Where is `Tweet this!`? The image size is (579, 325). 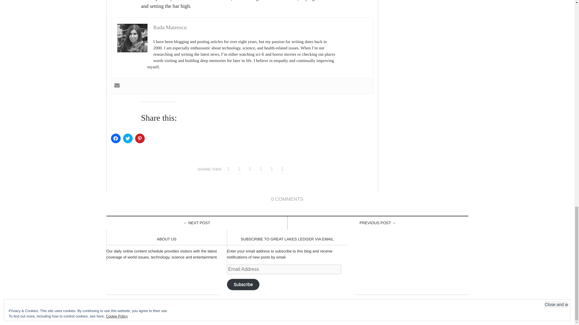 Tweet this! is located at coordinates (239, 169).